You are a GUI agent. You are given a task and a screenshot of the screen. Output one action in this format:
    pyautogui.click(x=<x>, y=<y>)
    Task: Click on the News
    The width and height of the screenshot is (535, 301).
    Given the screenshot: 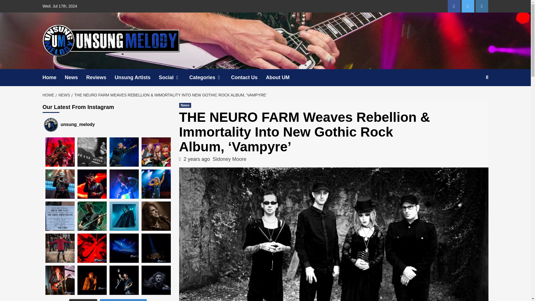 What is the action you would take?
    pyautogui.click(x=185, y=105)
    